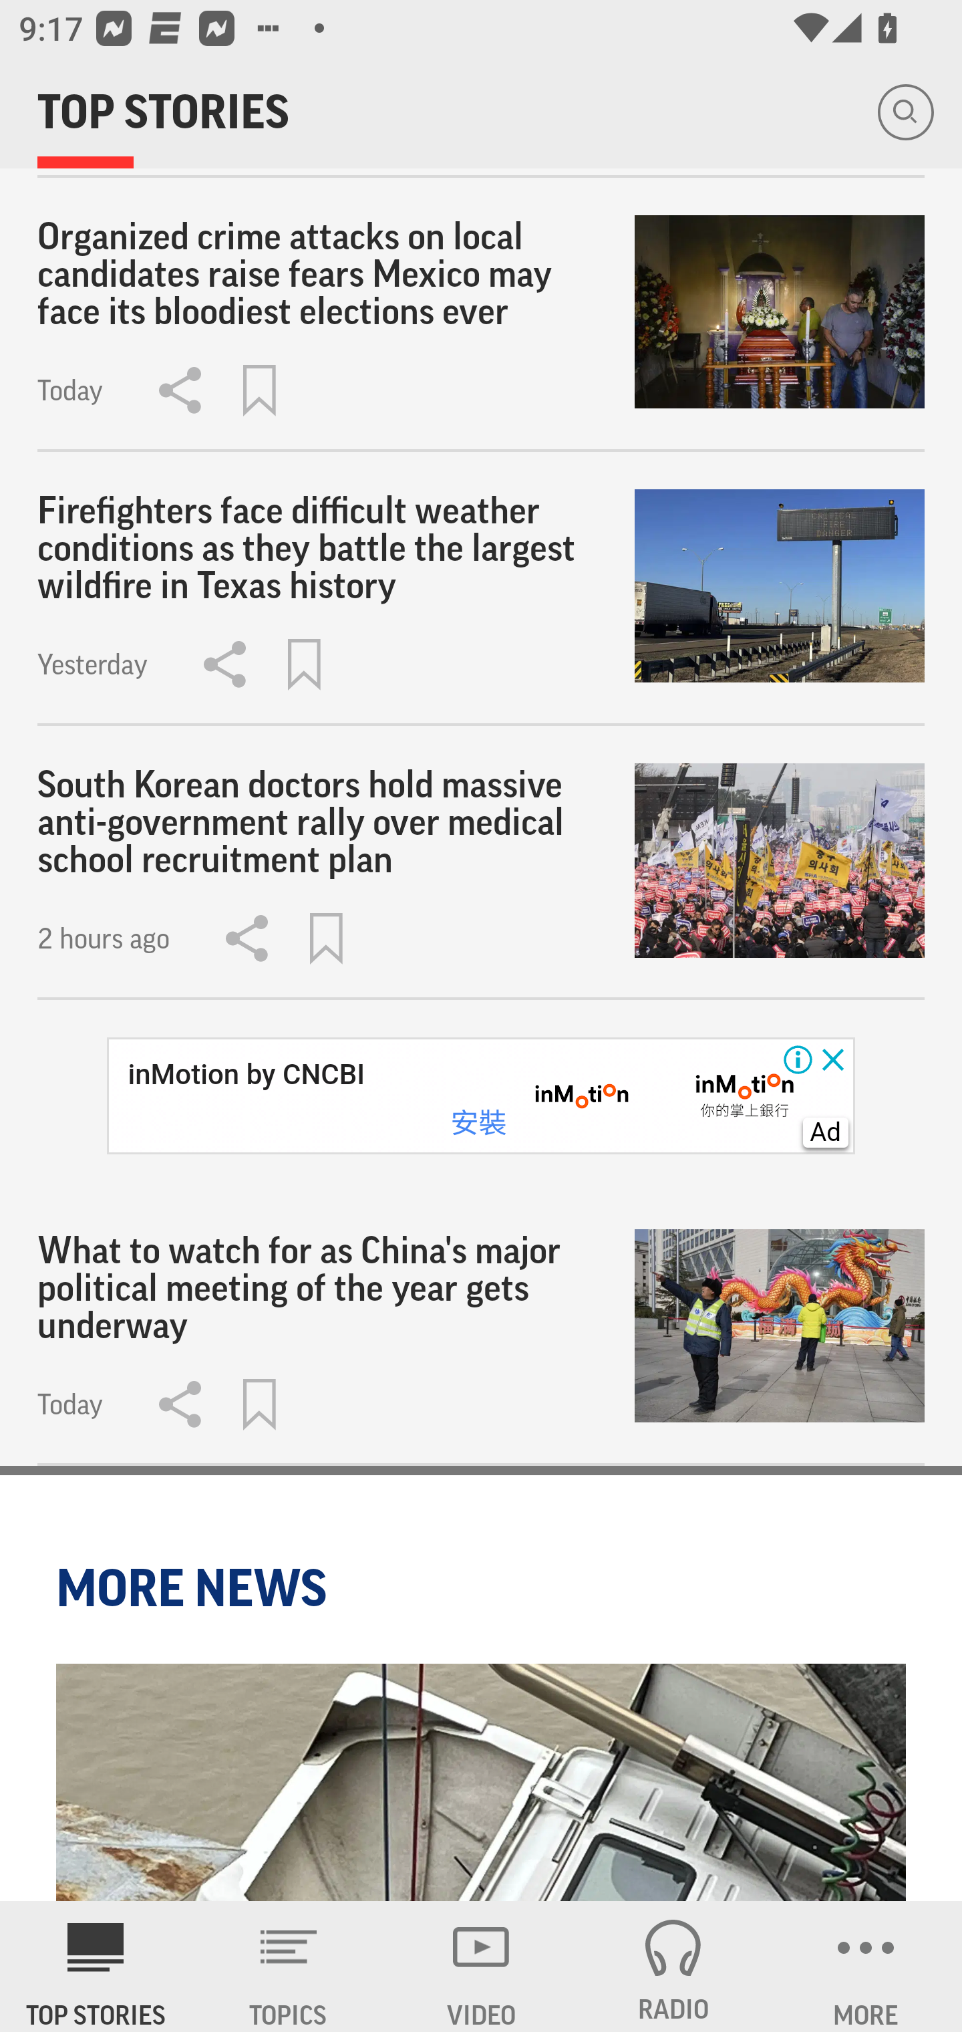  I want to click on AP News TOP STORIES, so click(96, 1966).